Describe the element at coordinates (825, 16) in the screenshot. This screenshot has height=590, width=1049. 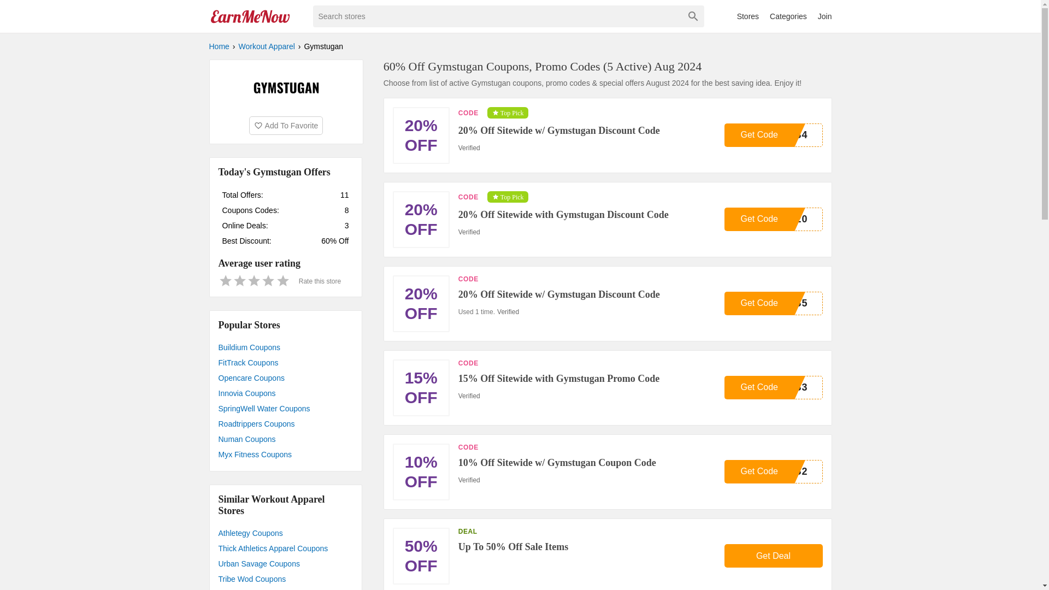
I see `Join` at that location.